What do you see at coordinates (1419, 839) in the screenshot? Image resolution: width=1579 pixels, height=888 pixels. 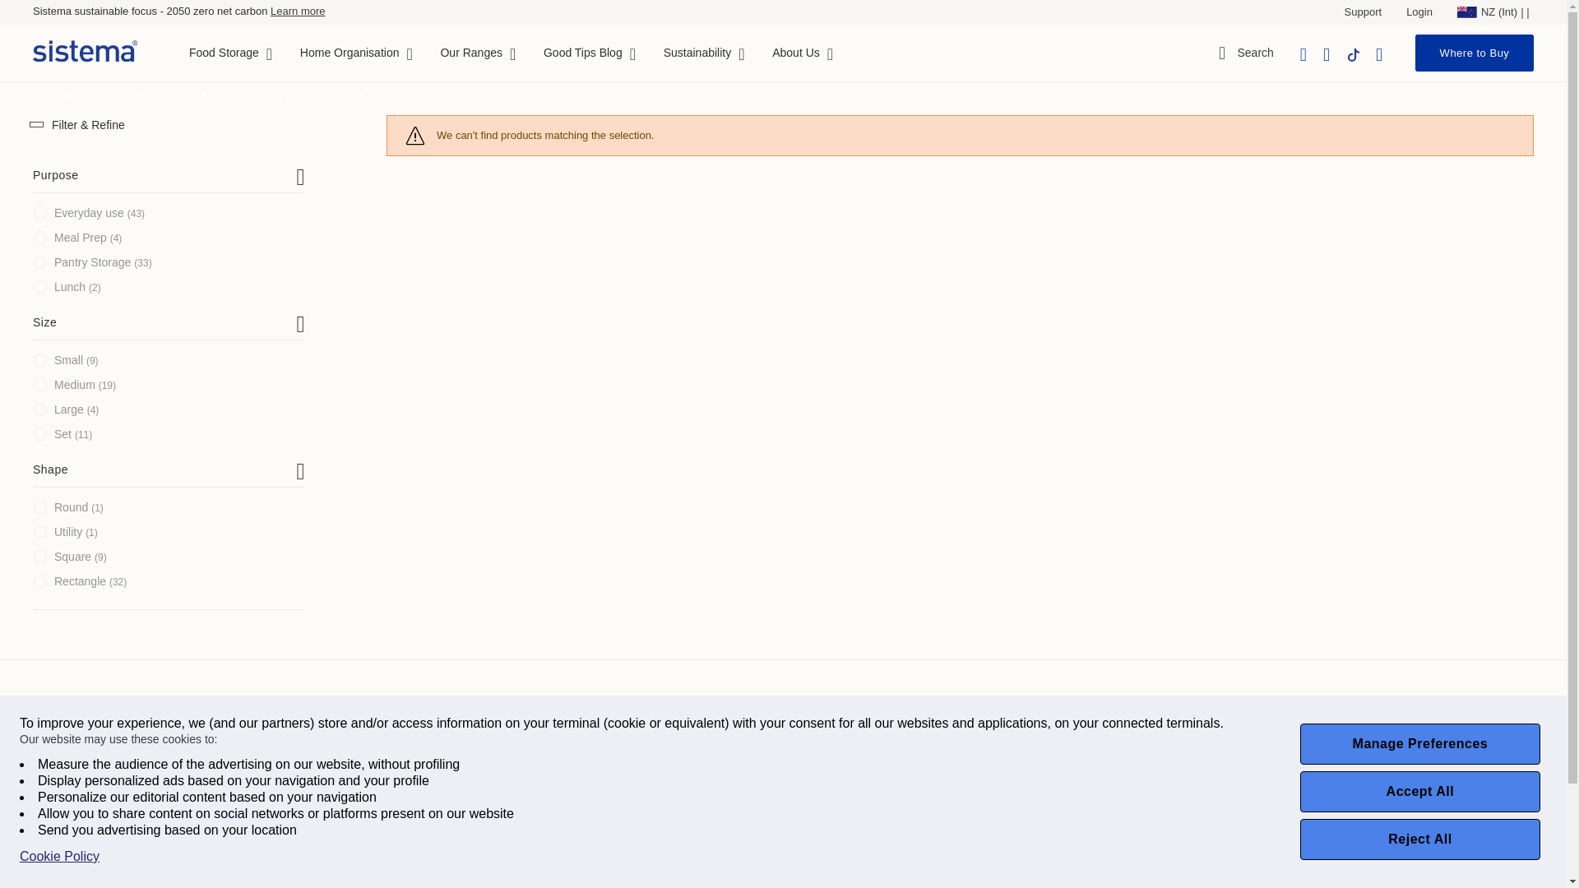 I see `Reject All` at bounding box center [1419, 839].